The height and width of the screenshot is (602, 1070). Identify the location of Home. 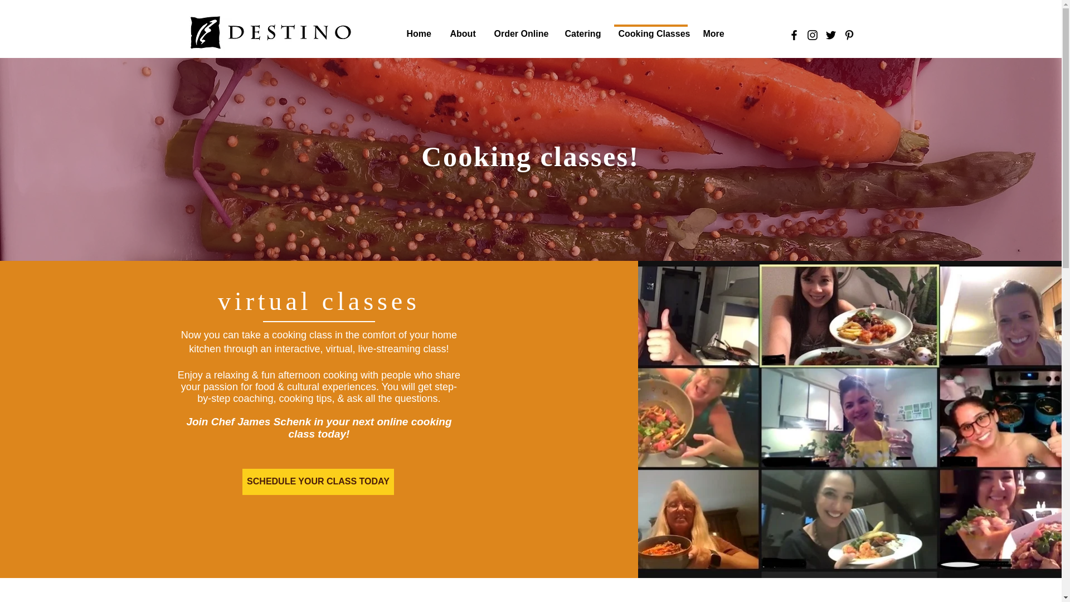
(418, 29).